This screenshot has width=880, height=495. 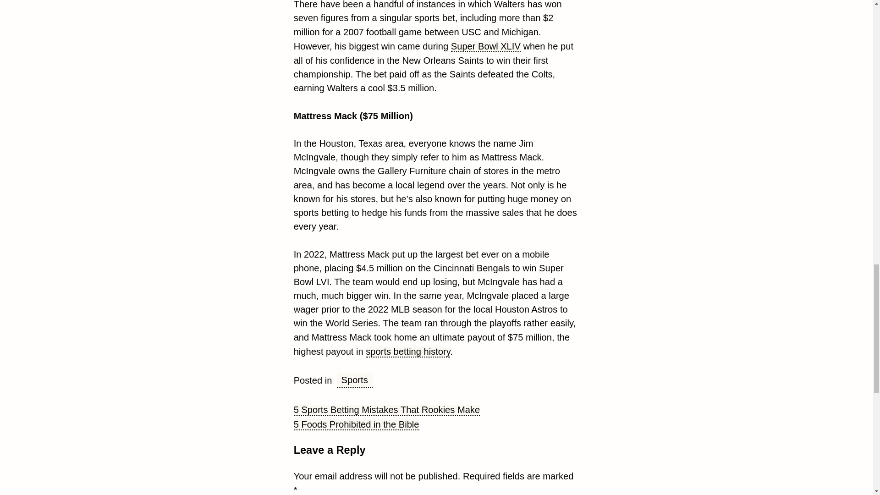 I want to click on 5 Foods Prohibited in the Bible, so click(x=357, y=424).